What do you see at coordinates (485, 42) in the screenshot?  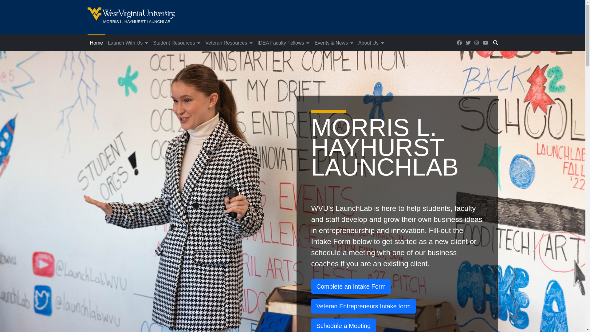 I see `YouTube` at bounding box center [485, 42].